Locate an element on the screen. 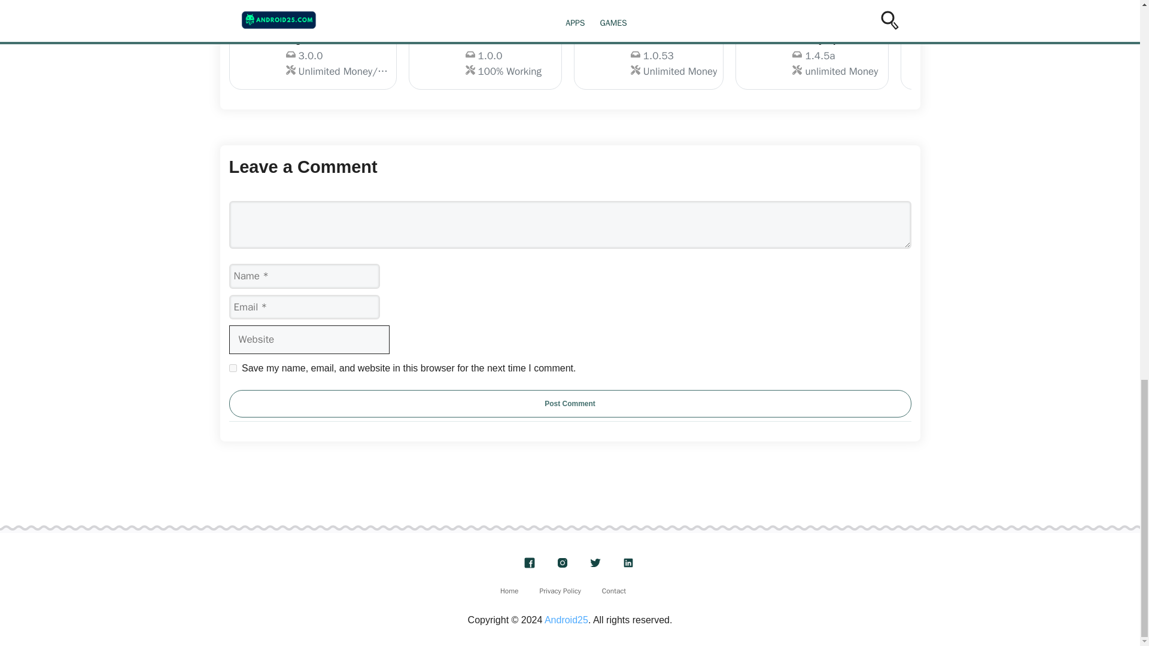  Rainbow Six Mobile  is located at coordinates (614, 590).